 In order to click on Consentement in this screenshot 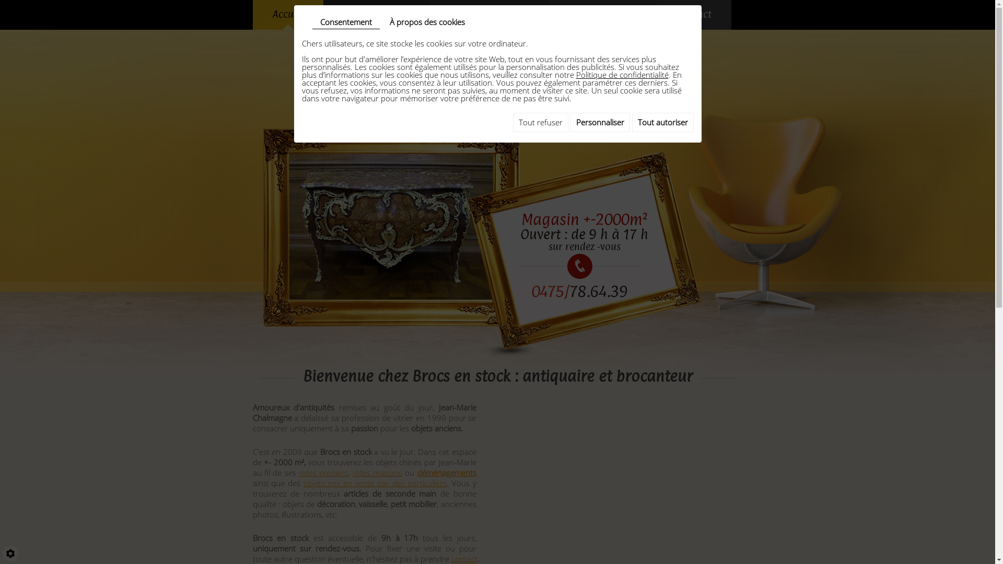, I will do `click(346, 22)`.